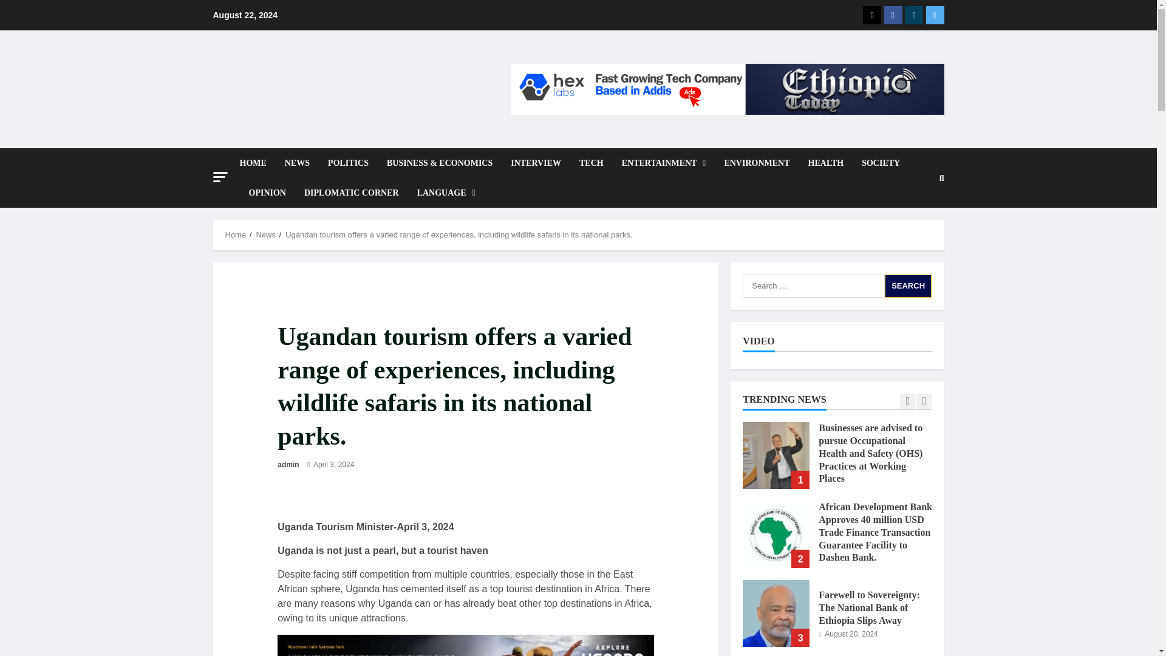  I want to click on LANGUAGE, so click(442, 193).